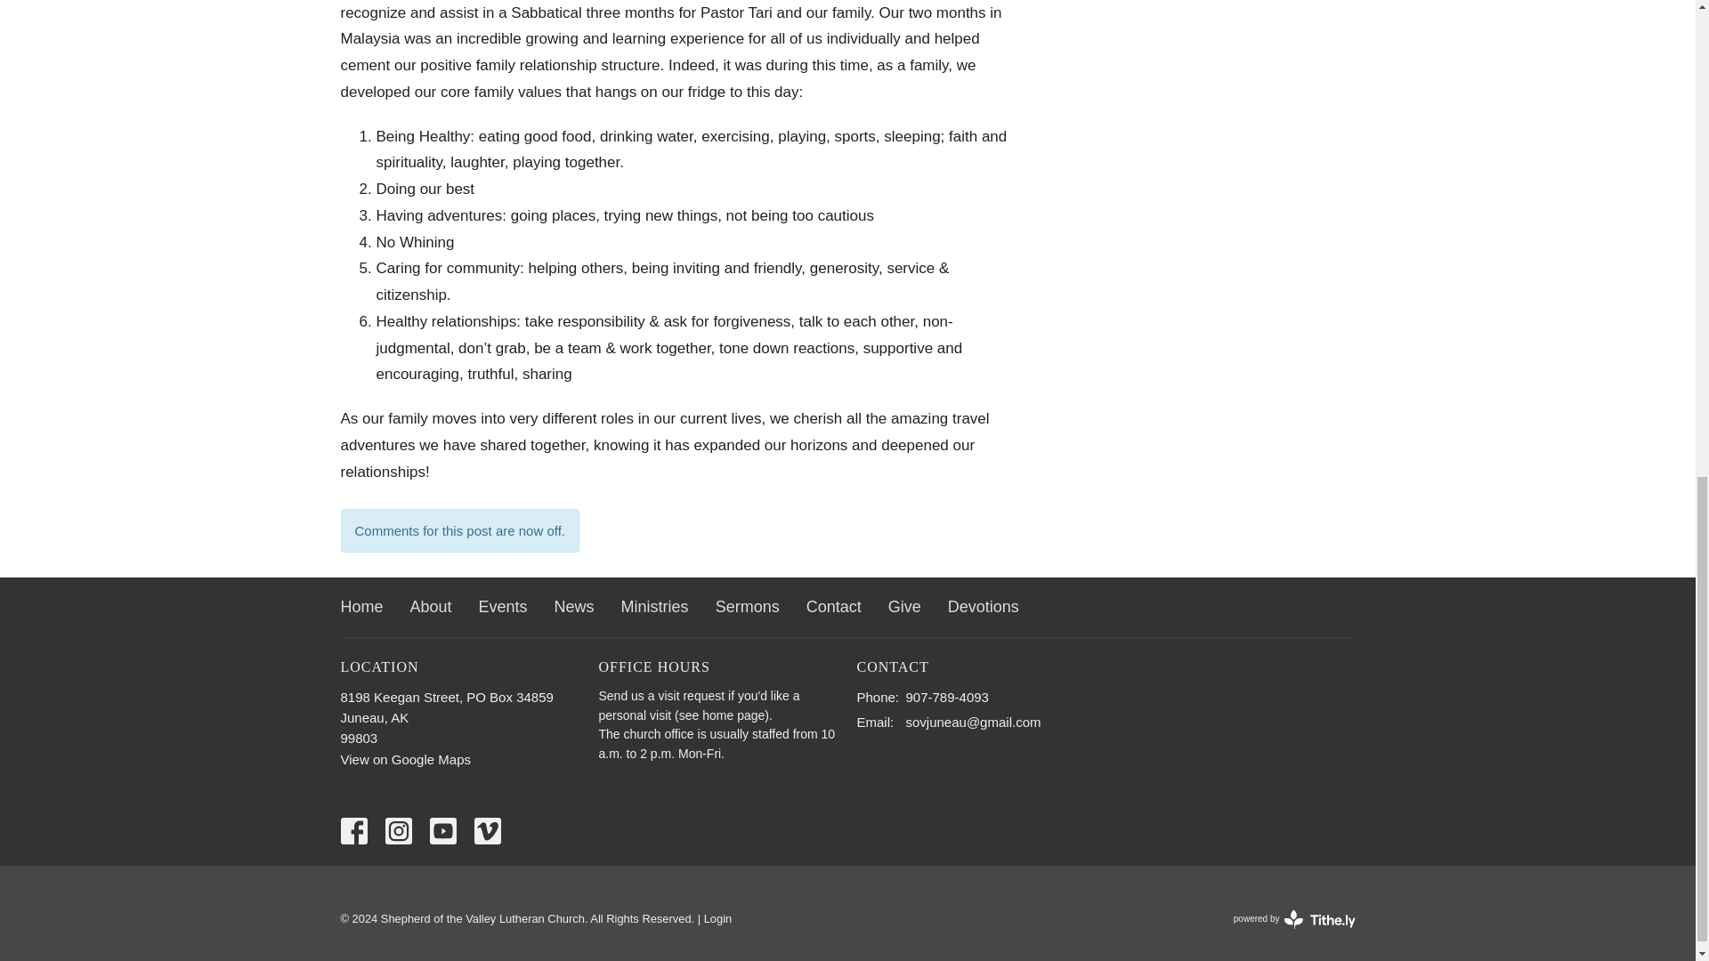 The width and height of the screenshot is (1709, 961). Describe the element at coordinates (655, 607) in the screenshot. I see `Ministries` at that location.